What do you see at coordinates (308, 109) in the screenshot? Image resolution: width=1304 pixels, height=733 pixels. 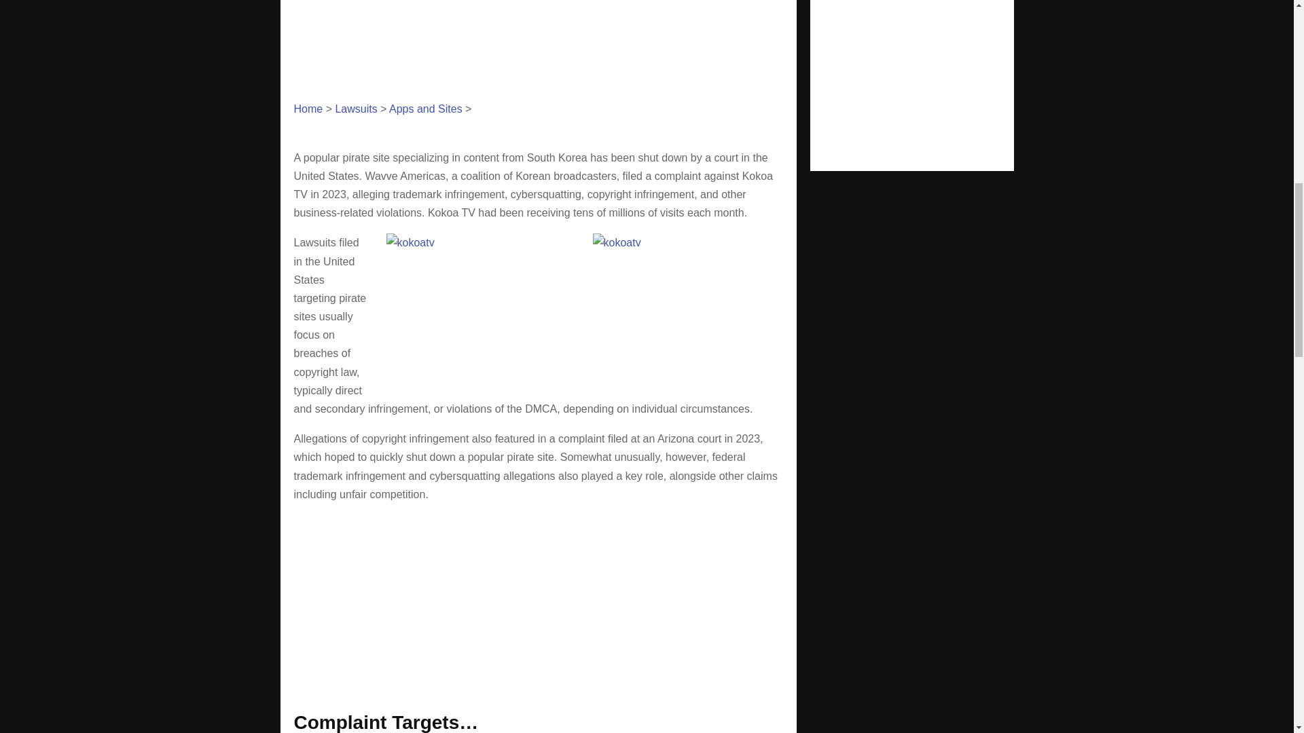 I see `Go to TorrentFreak.` at bounding box center [308, 109].